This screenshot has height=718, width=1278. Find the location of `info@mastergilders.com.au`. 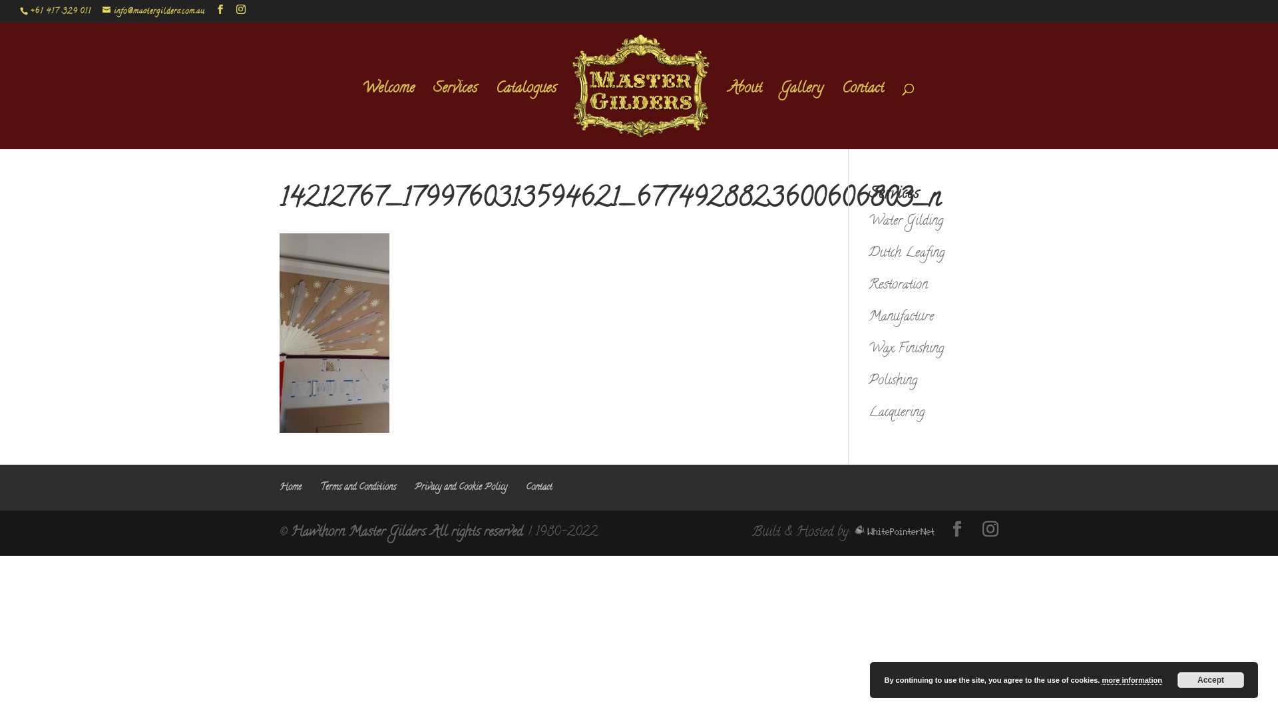

info@mastergilders.com.au is located at coordinates (154, 12).